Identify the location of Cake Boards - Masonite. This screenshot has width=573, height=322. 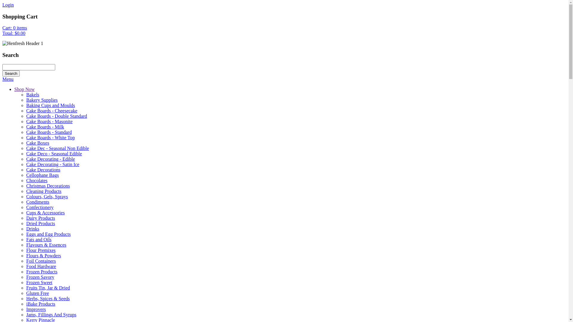
(50, 122).